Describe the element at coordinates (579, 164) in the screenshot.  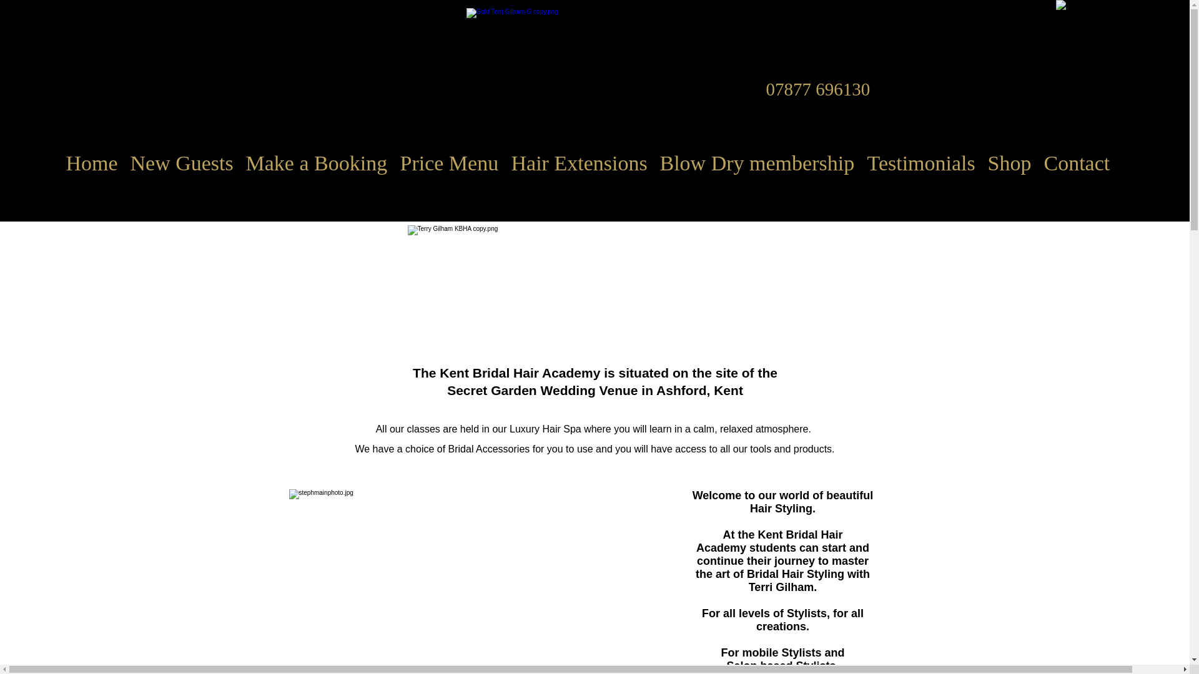
I see `Hair Extensions` at that location.